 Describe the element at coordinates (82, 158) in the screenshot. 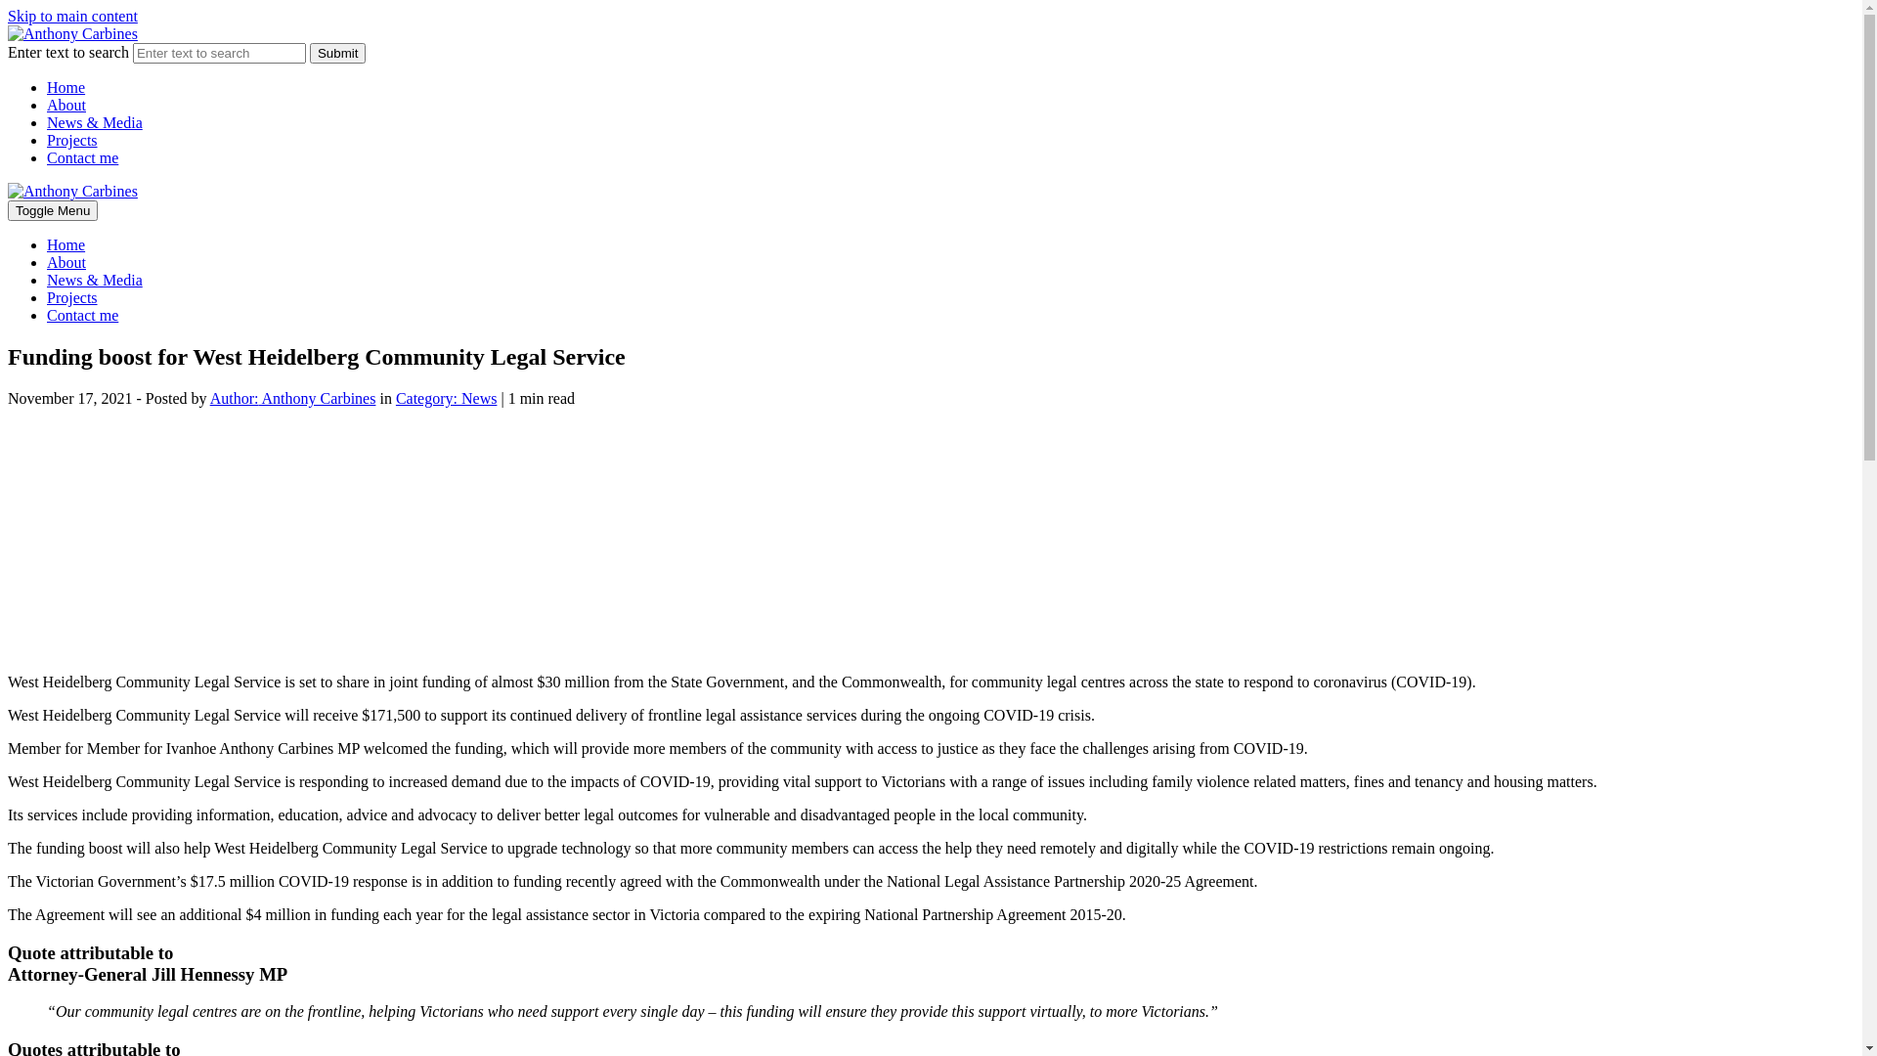

I see `Contact me` at that location.